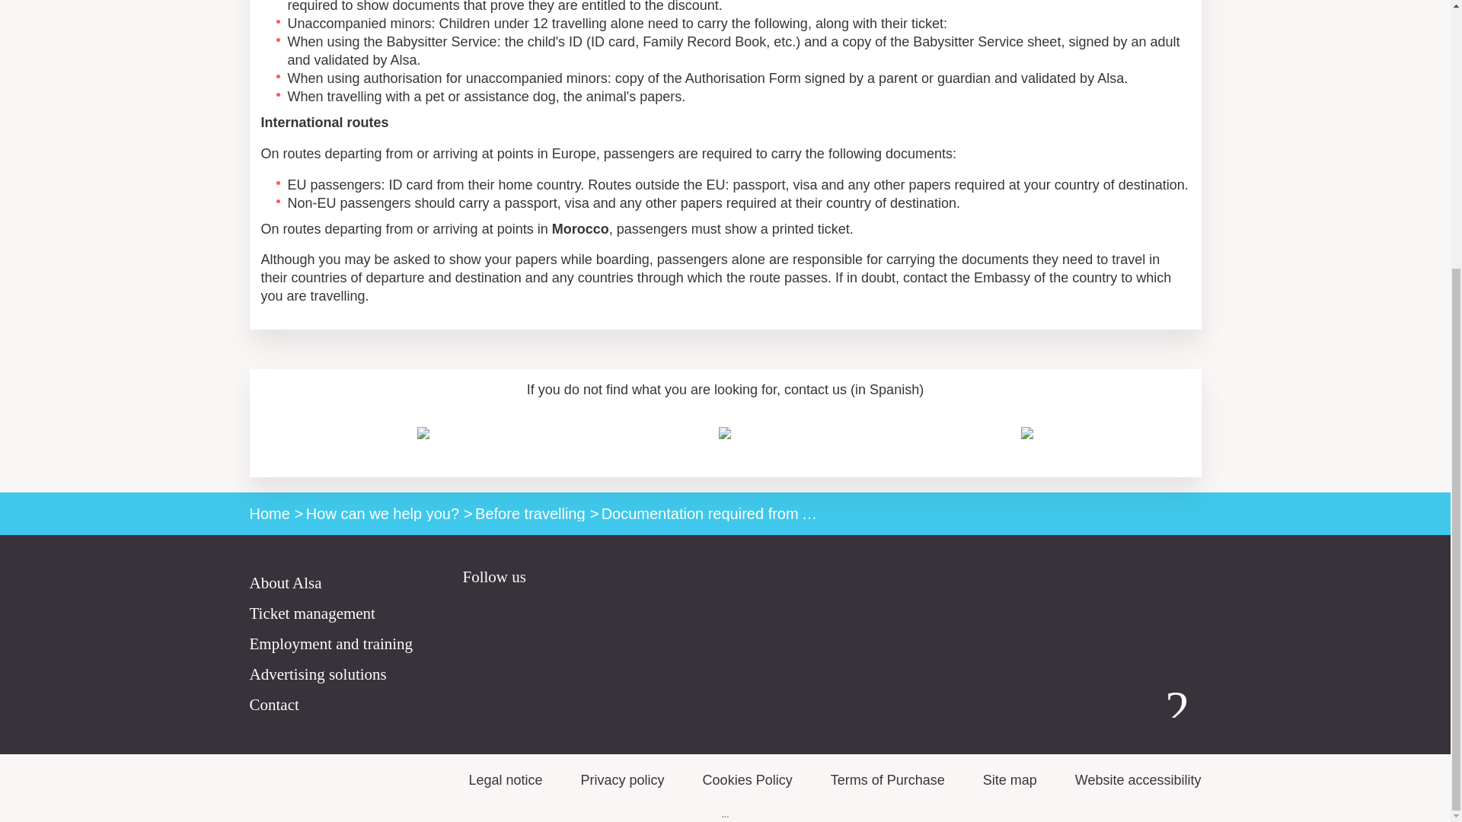 The image size is (1462, 822). Describe the element at coordinates (1177, 703) in the screenshot. I see `Logo Alsa, ir a inicio` at that location.